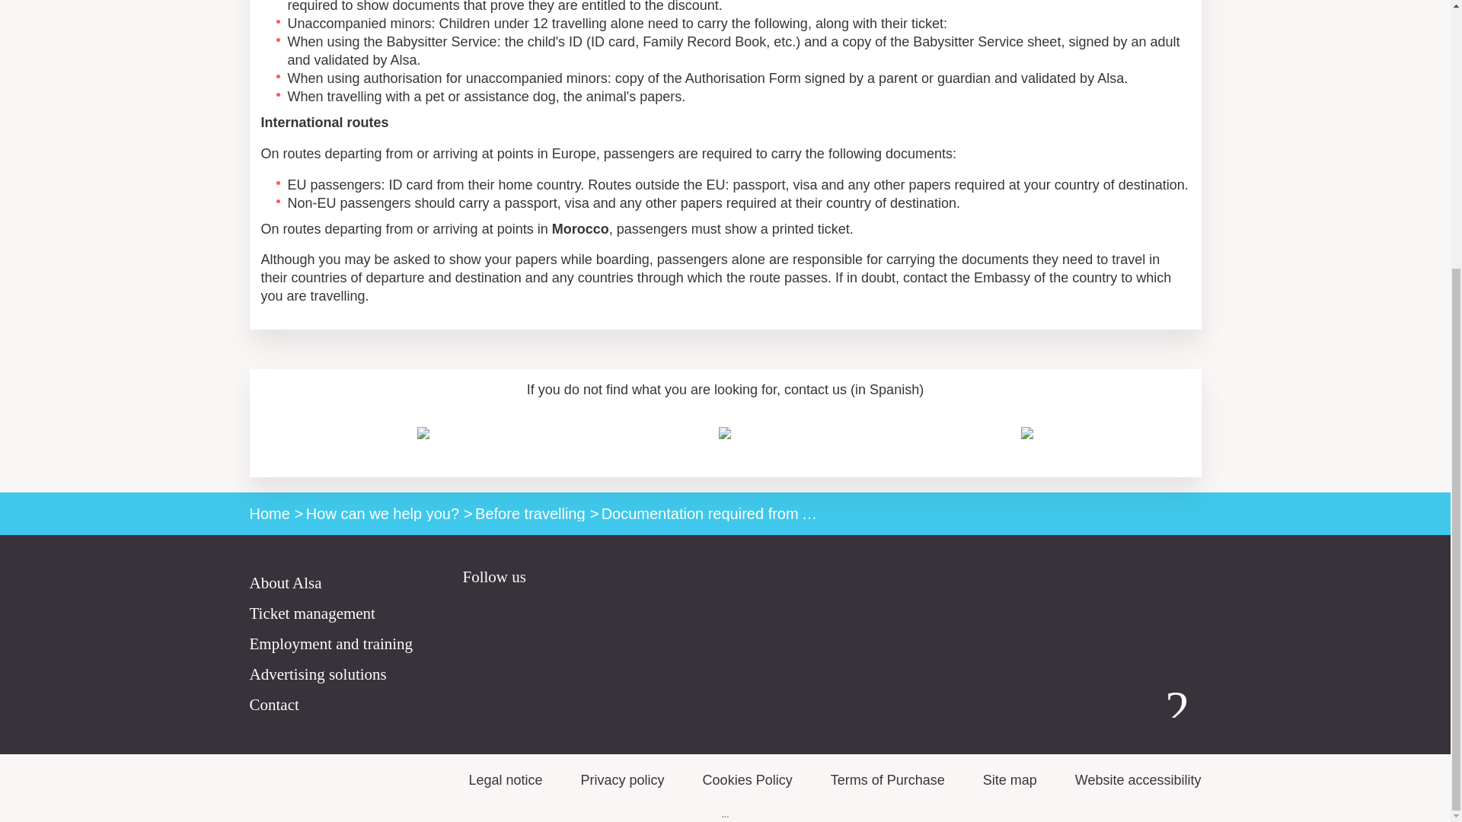 The image size is (1462, 822). Describe the element at coordinates (1177, 703) in the screenshot. I see `Logo Alsa, ir a inicio` at that location.